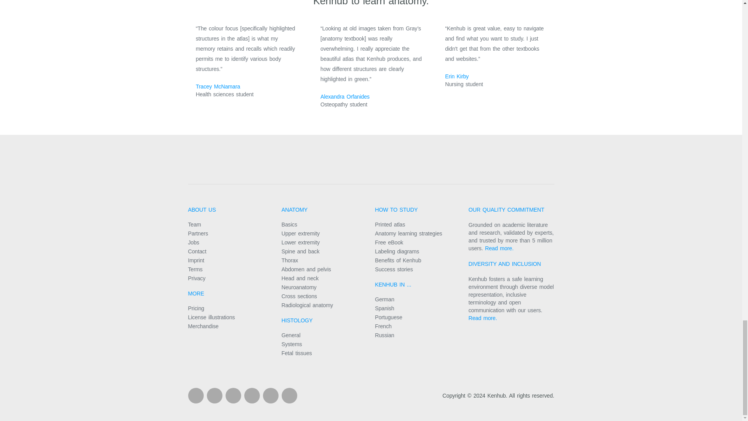  I want to click on Partners, so click(198, 233).